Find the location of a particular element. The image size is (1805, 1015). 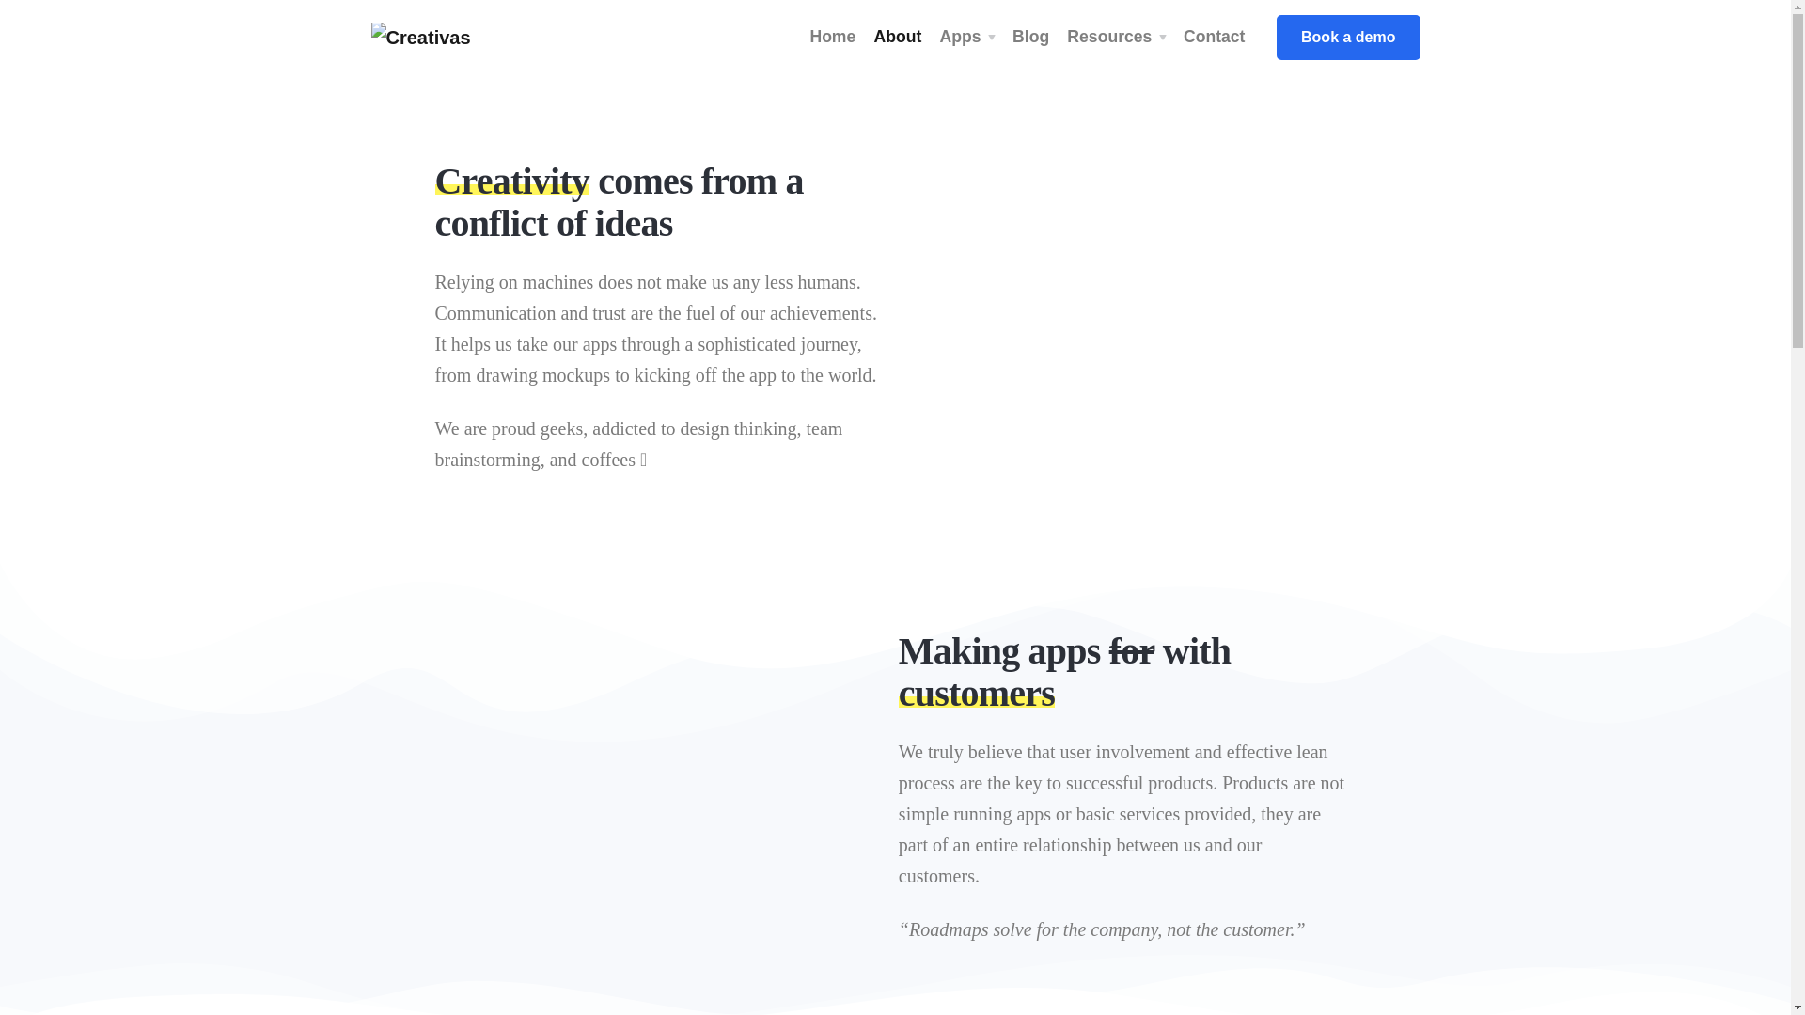

Blog is located at coordinates (1030, 37).